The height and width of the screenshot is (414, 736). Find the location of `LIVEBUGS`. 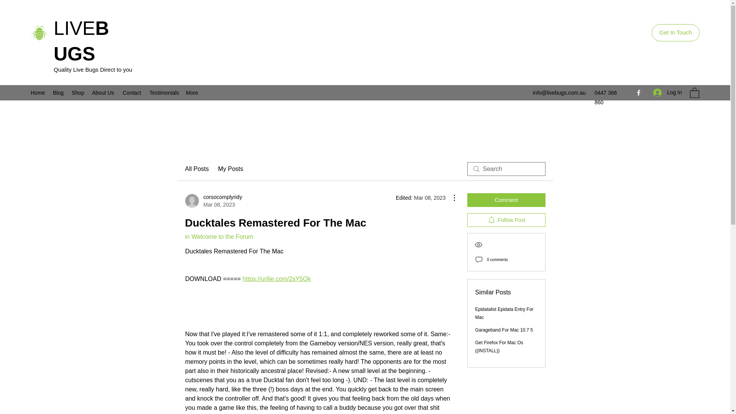

LIVEBUGS is located at coordinates (81, 41).